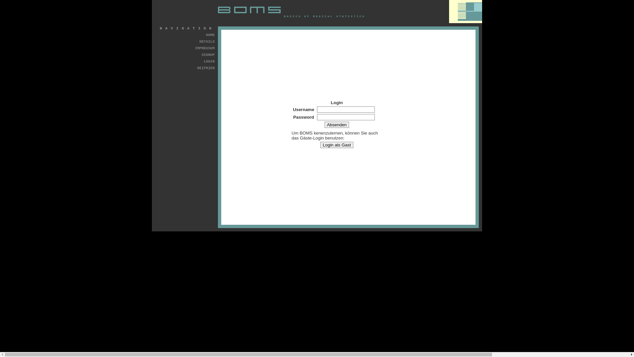  Describe the element at coordinates (337, 125) in the screenshot. I see `Absenden` at that location.